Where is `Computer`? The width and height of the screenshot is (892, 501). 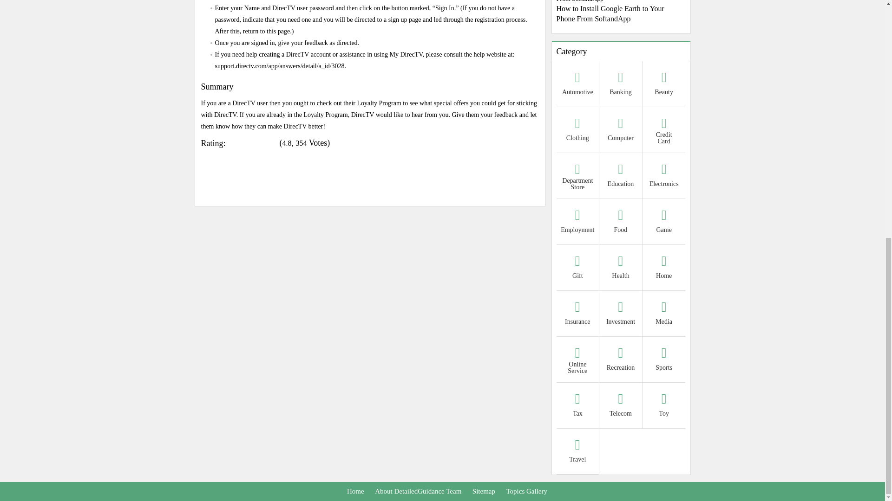 Computer is located at coordinates (621, 131).